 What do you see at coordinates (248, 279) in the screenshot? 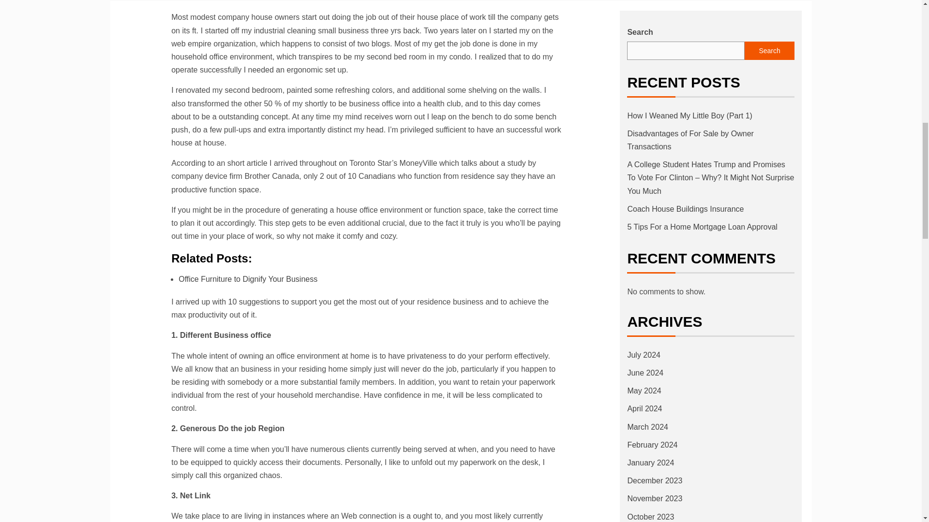
I see `Office Furniture to Dignify Your Business` at bounding box center [248, 279].